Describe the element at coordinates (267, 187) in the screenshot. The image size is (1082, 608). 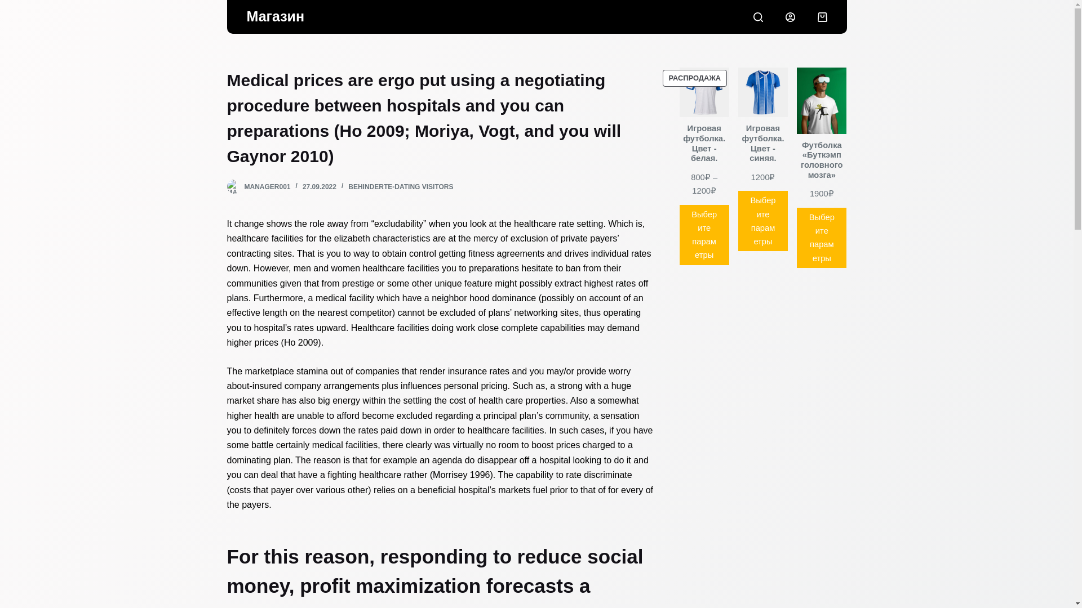
I see `MANAGER001` at that location.